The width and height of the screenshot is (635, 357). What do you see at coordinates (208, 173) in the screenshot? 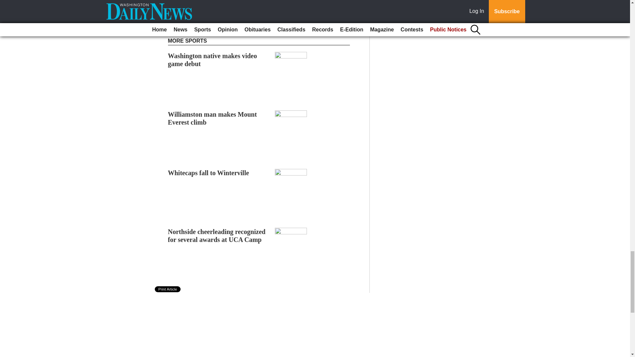
I see `Whitecaps fall to Winterville` at bounding box center [208, 173].